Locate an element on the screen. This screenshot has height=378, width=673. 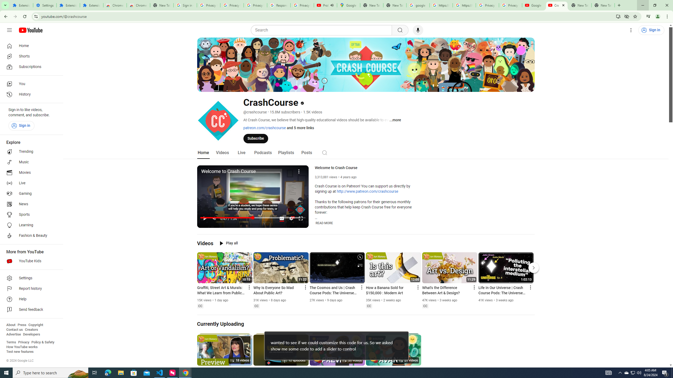
Playlists is located at coordinates (286, 153).